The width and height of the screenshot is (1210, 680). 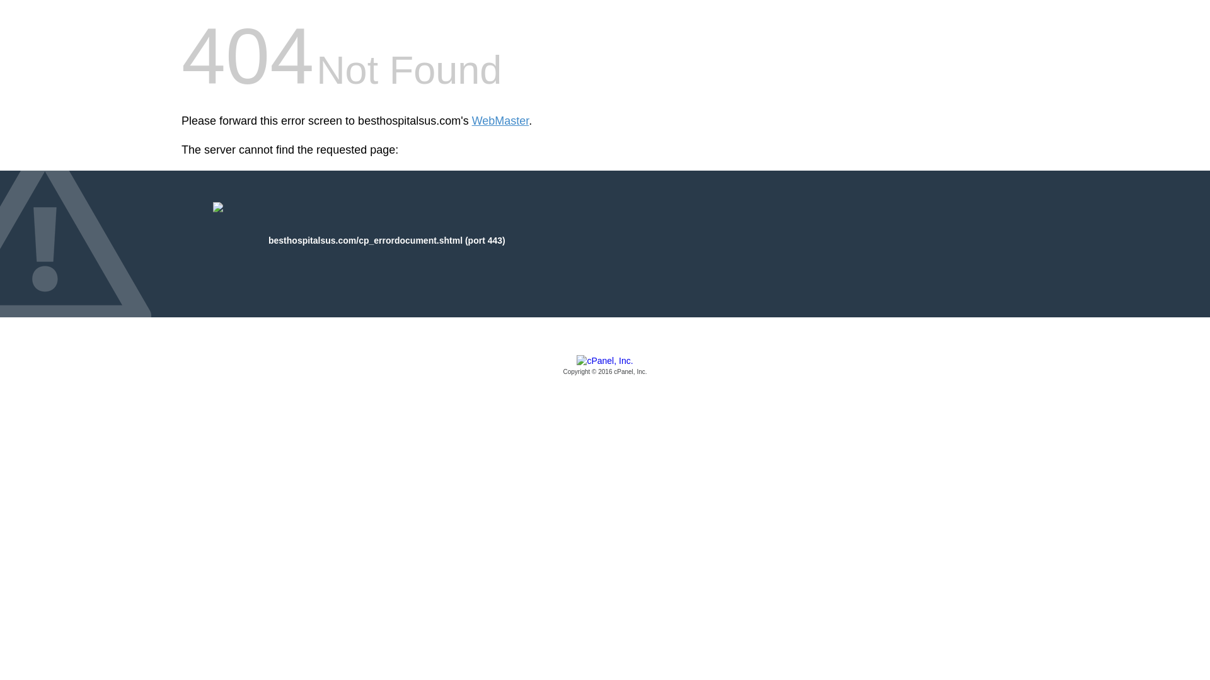 I want to click on cPanel, Inc., so click(x=605, y=366).